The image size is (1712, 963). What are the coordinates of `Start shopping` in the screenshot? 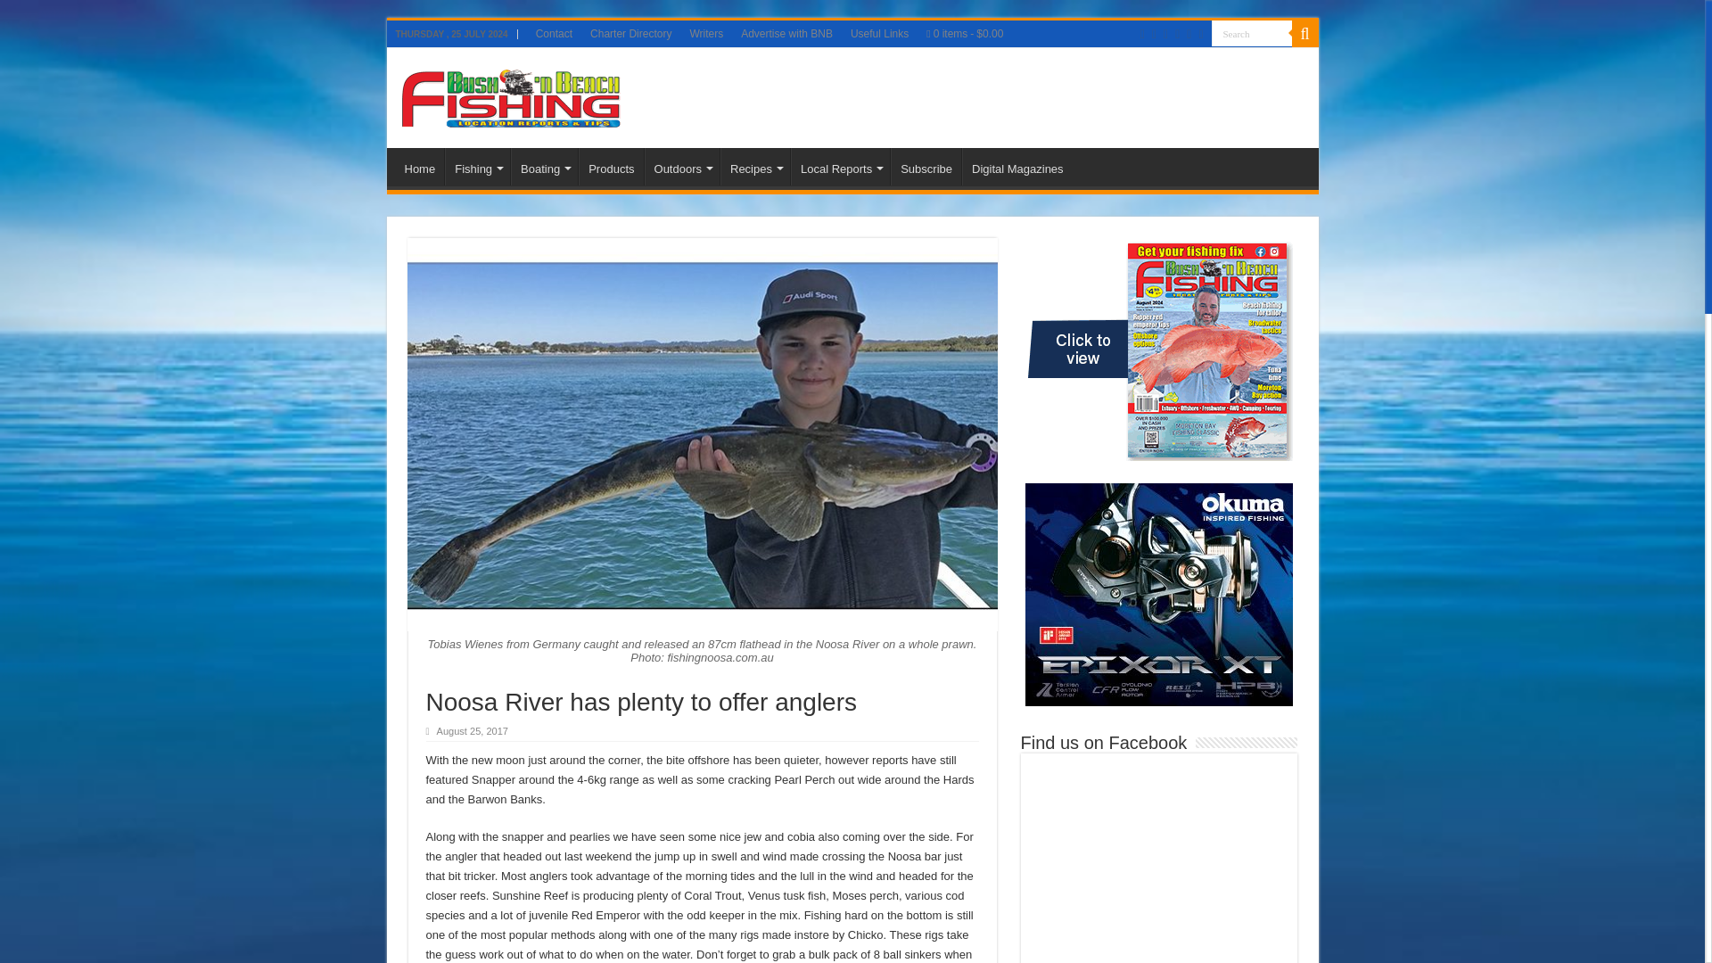 It's located at (965, 33).